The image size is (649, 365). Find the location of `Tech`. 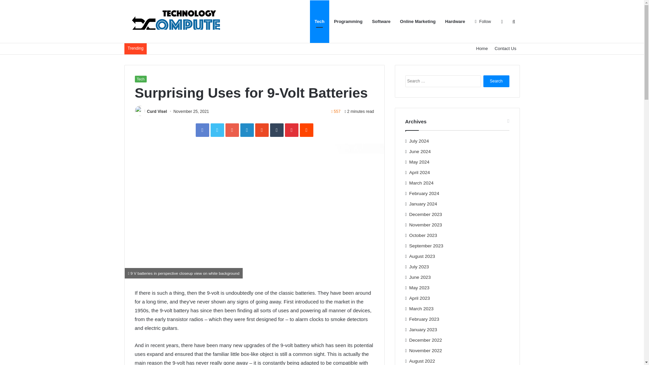

Tech is located at coordinates (140, 79).